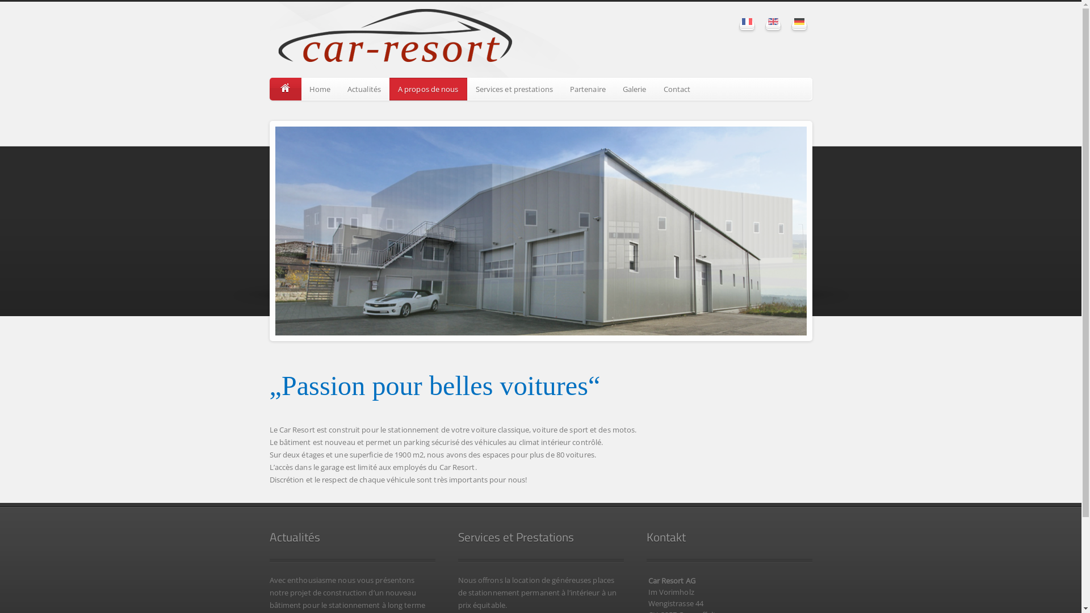  Describe the element at coordinates (394, 40) in the screenshot. I see `Car Resort AG` at that location.